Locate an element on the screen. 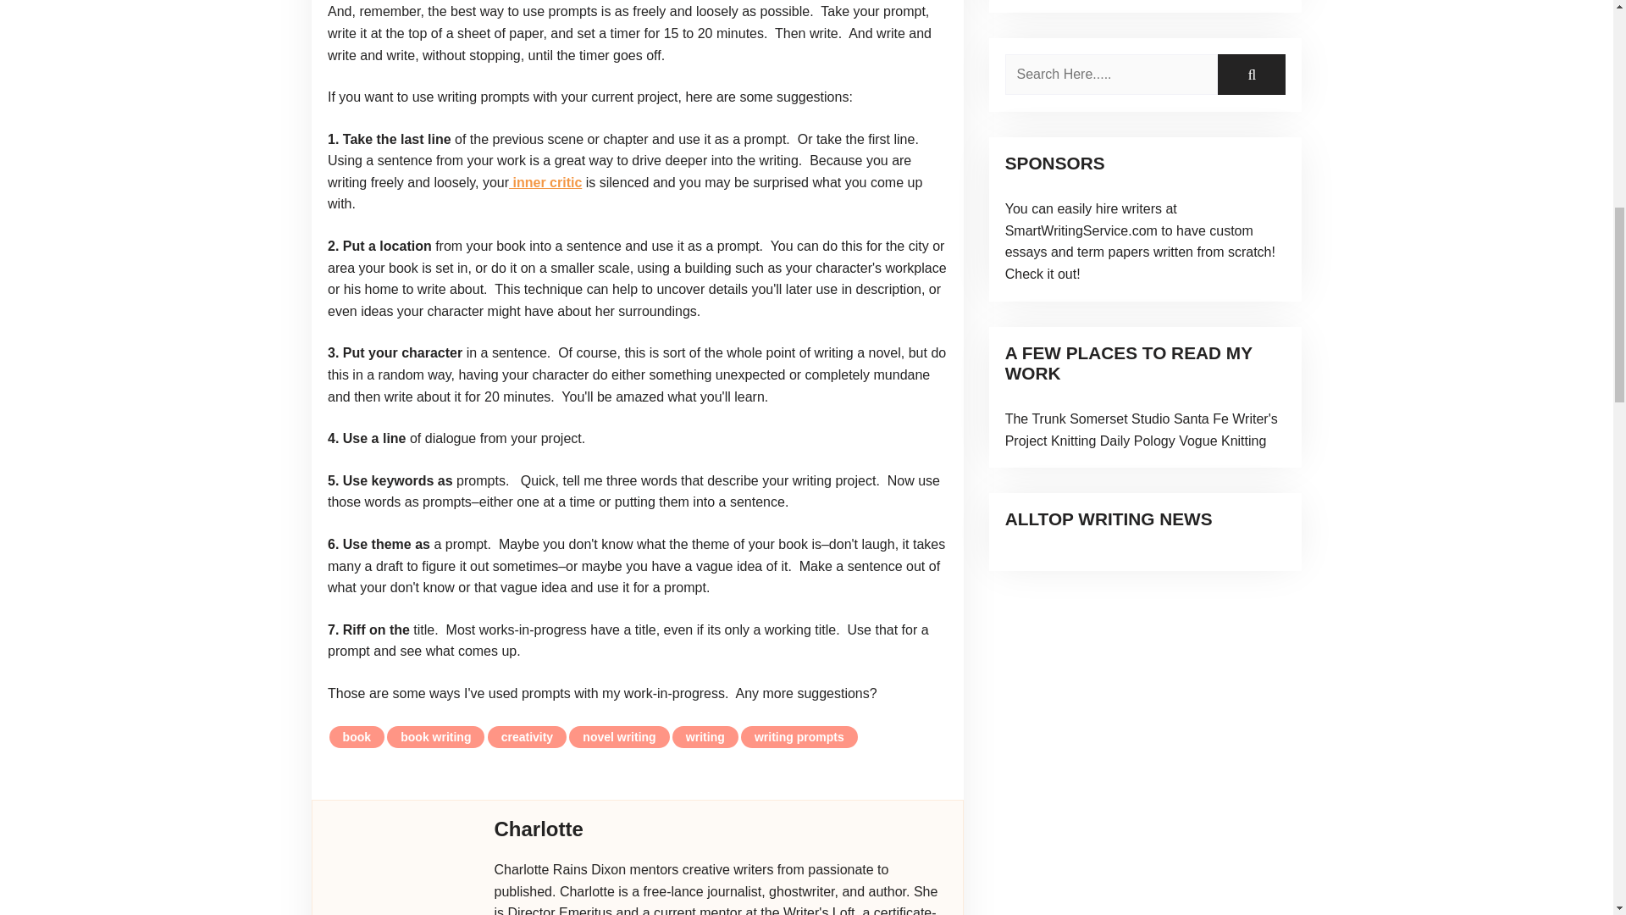  inner critic is located at coordinates (545, 182).